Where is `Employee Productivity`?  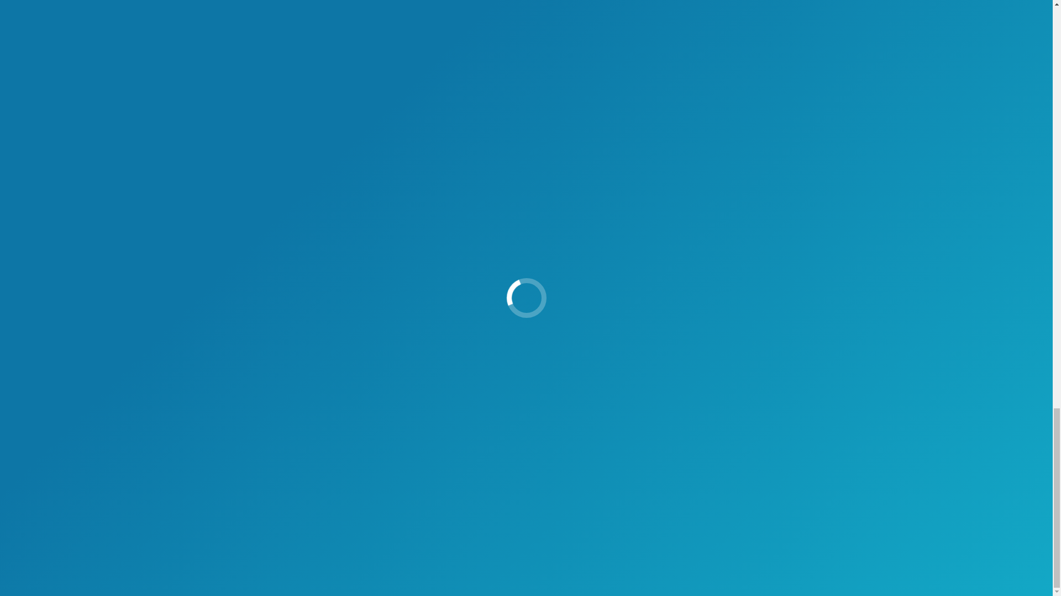
Employee Productivity is located at coordinates (561, 91).